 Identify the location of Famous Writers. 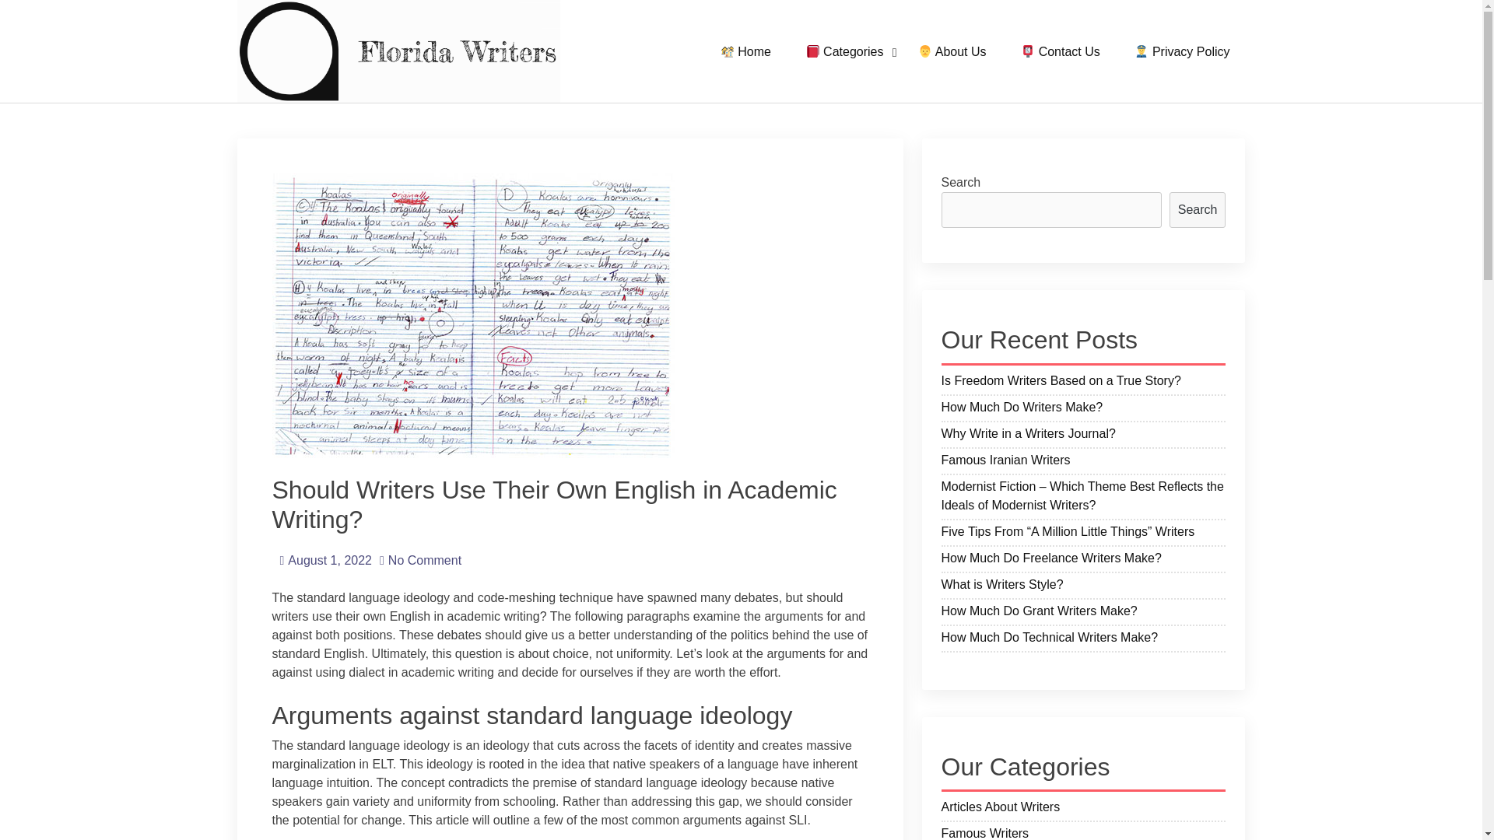
(1083, 832).